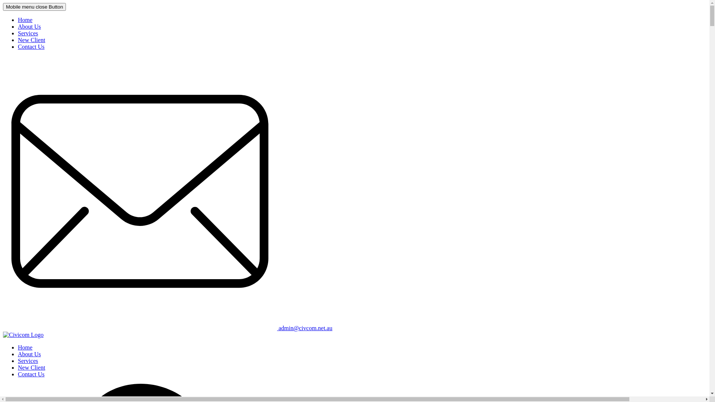  Describe the element at coordinates (31, 40) in the screenshot. I see `New Client` at that location.